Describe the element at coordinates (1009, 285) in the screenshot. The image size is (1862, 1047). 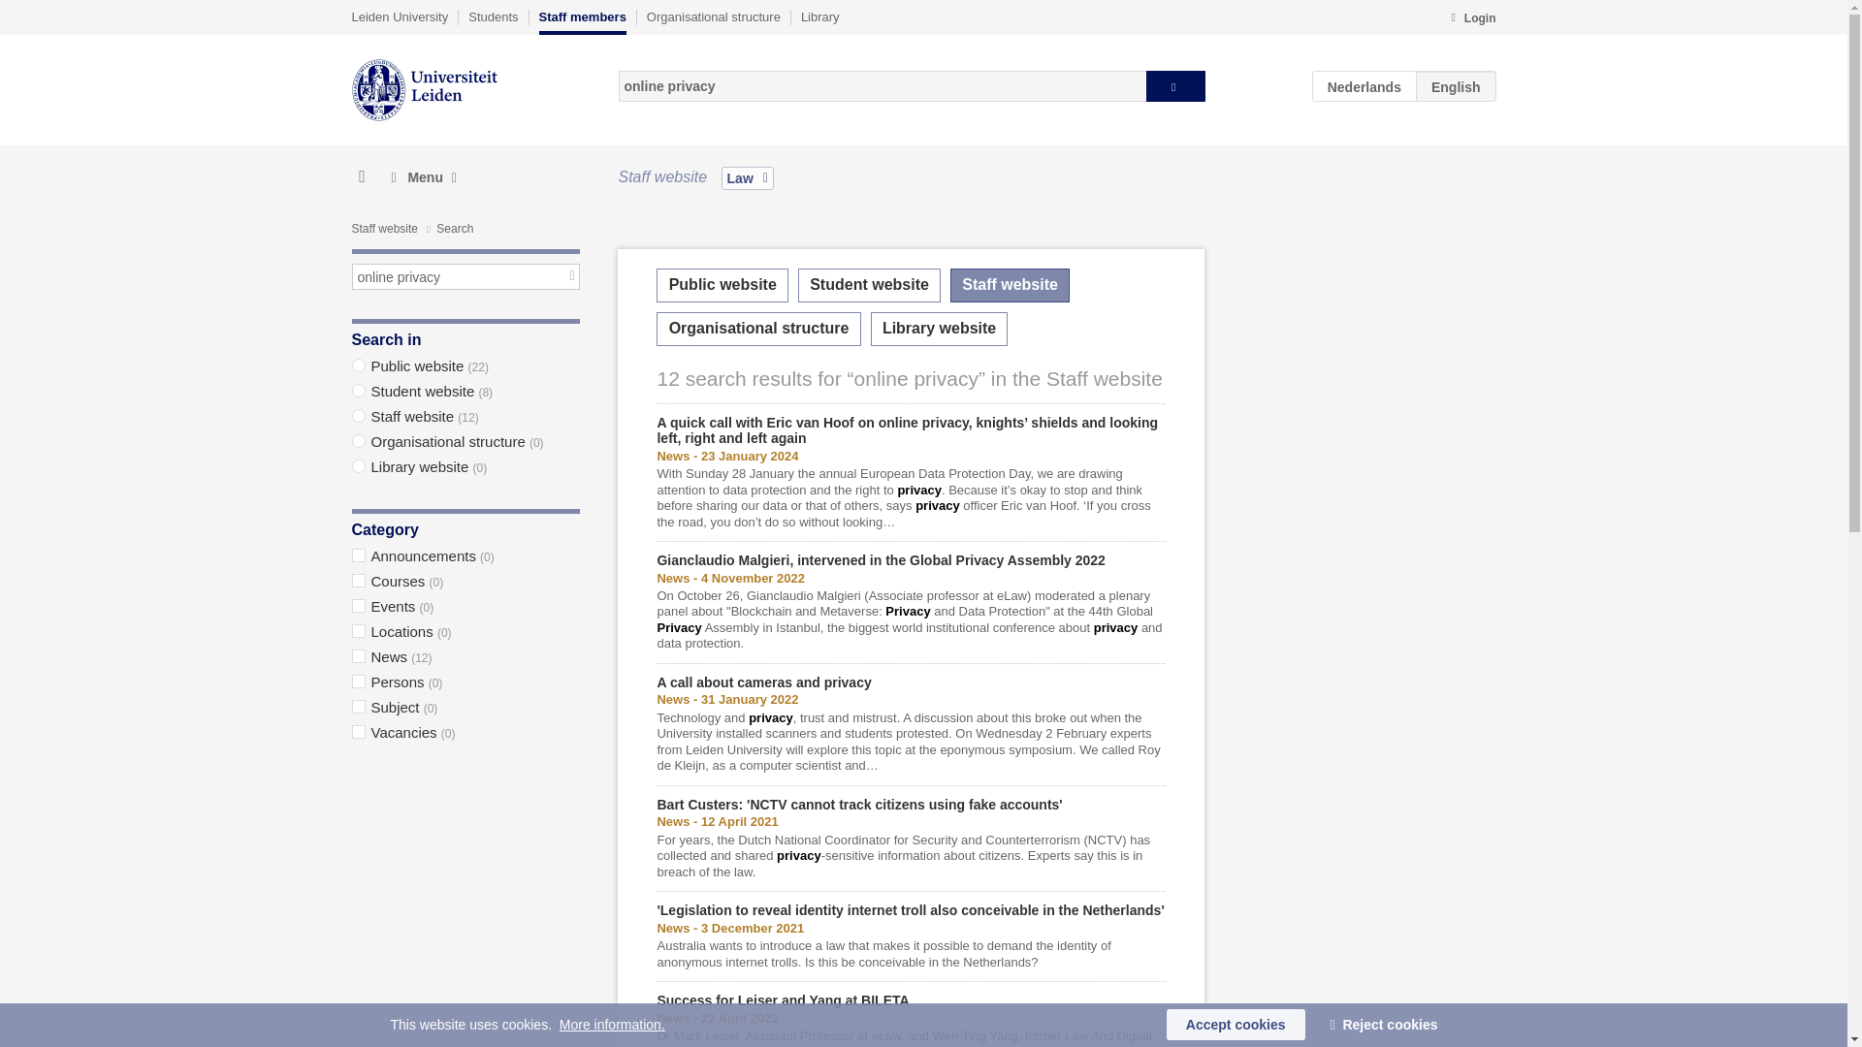
I see `Staff website` at that location.